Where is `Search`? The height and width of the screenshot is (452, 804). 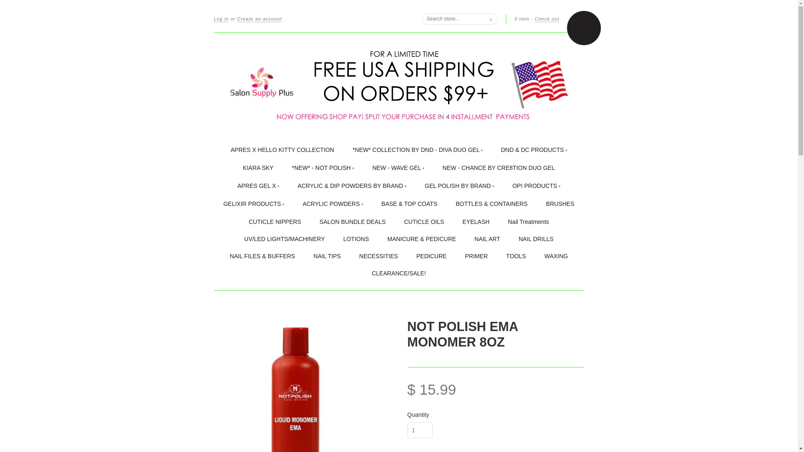 Search is located at coordinates (491, 18).